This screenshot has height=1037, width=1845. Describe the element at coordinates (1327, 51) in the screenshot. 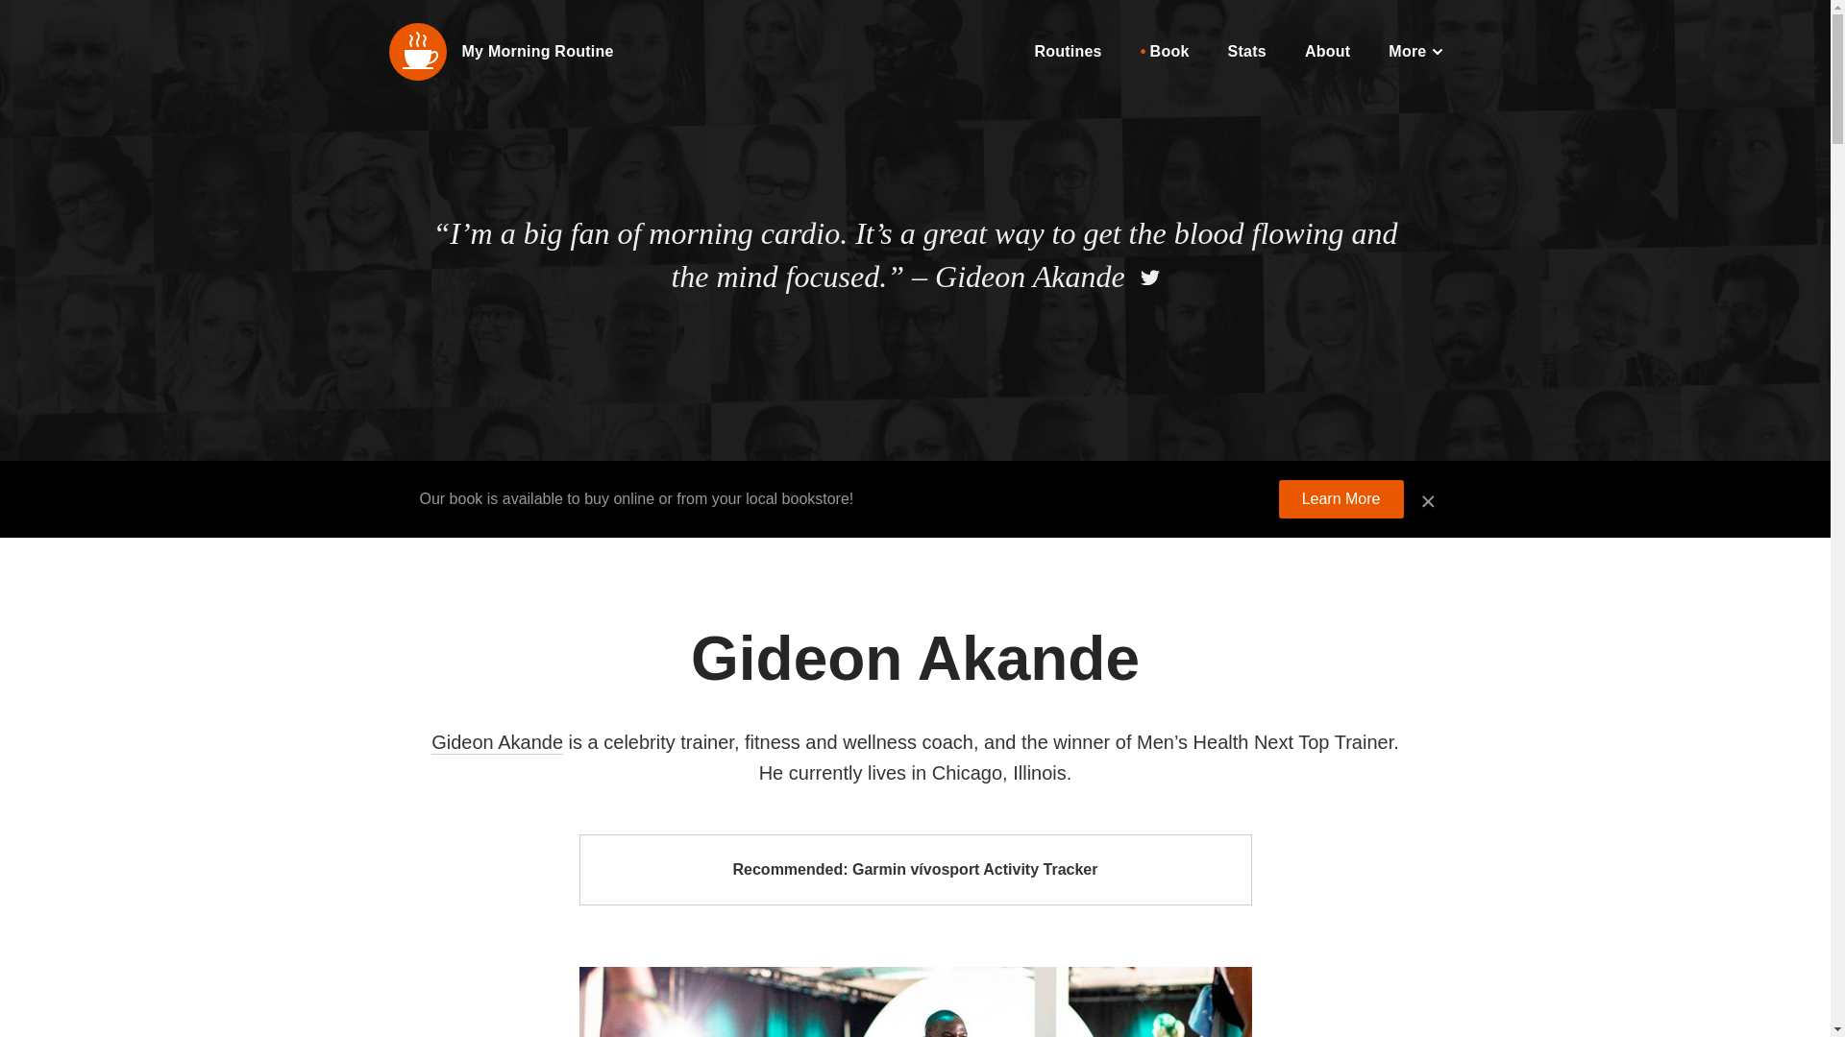

I see `About` at that location.